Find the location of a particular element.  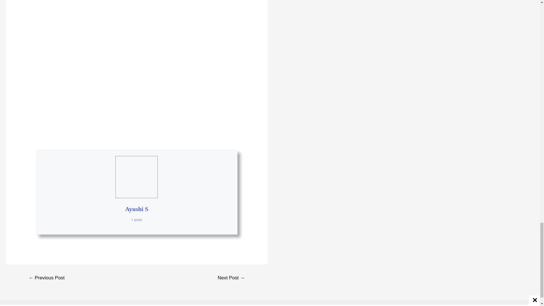

Ayushi S is located at coordinates (137, 209).